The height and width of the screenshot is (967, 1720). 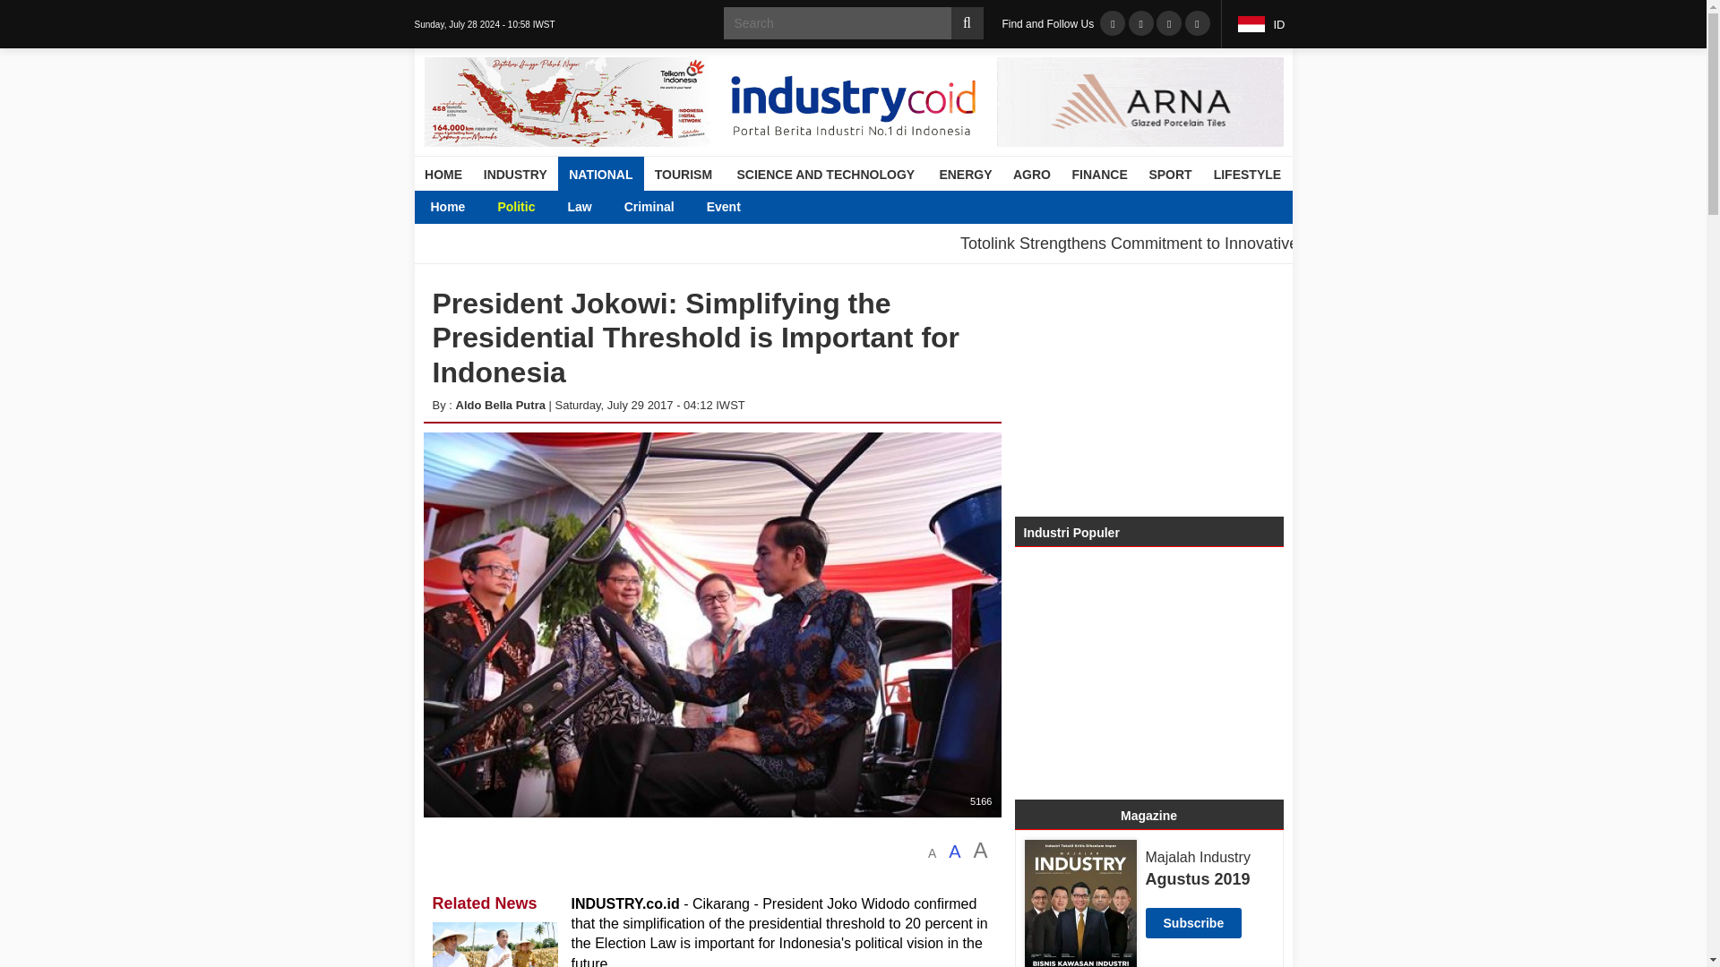 What do you see at coordinates (443, 174) in the screenshot?
I see `HOME` at bounding box center [443, 174].